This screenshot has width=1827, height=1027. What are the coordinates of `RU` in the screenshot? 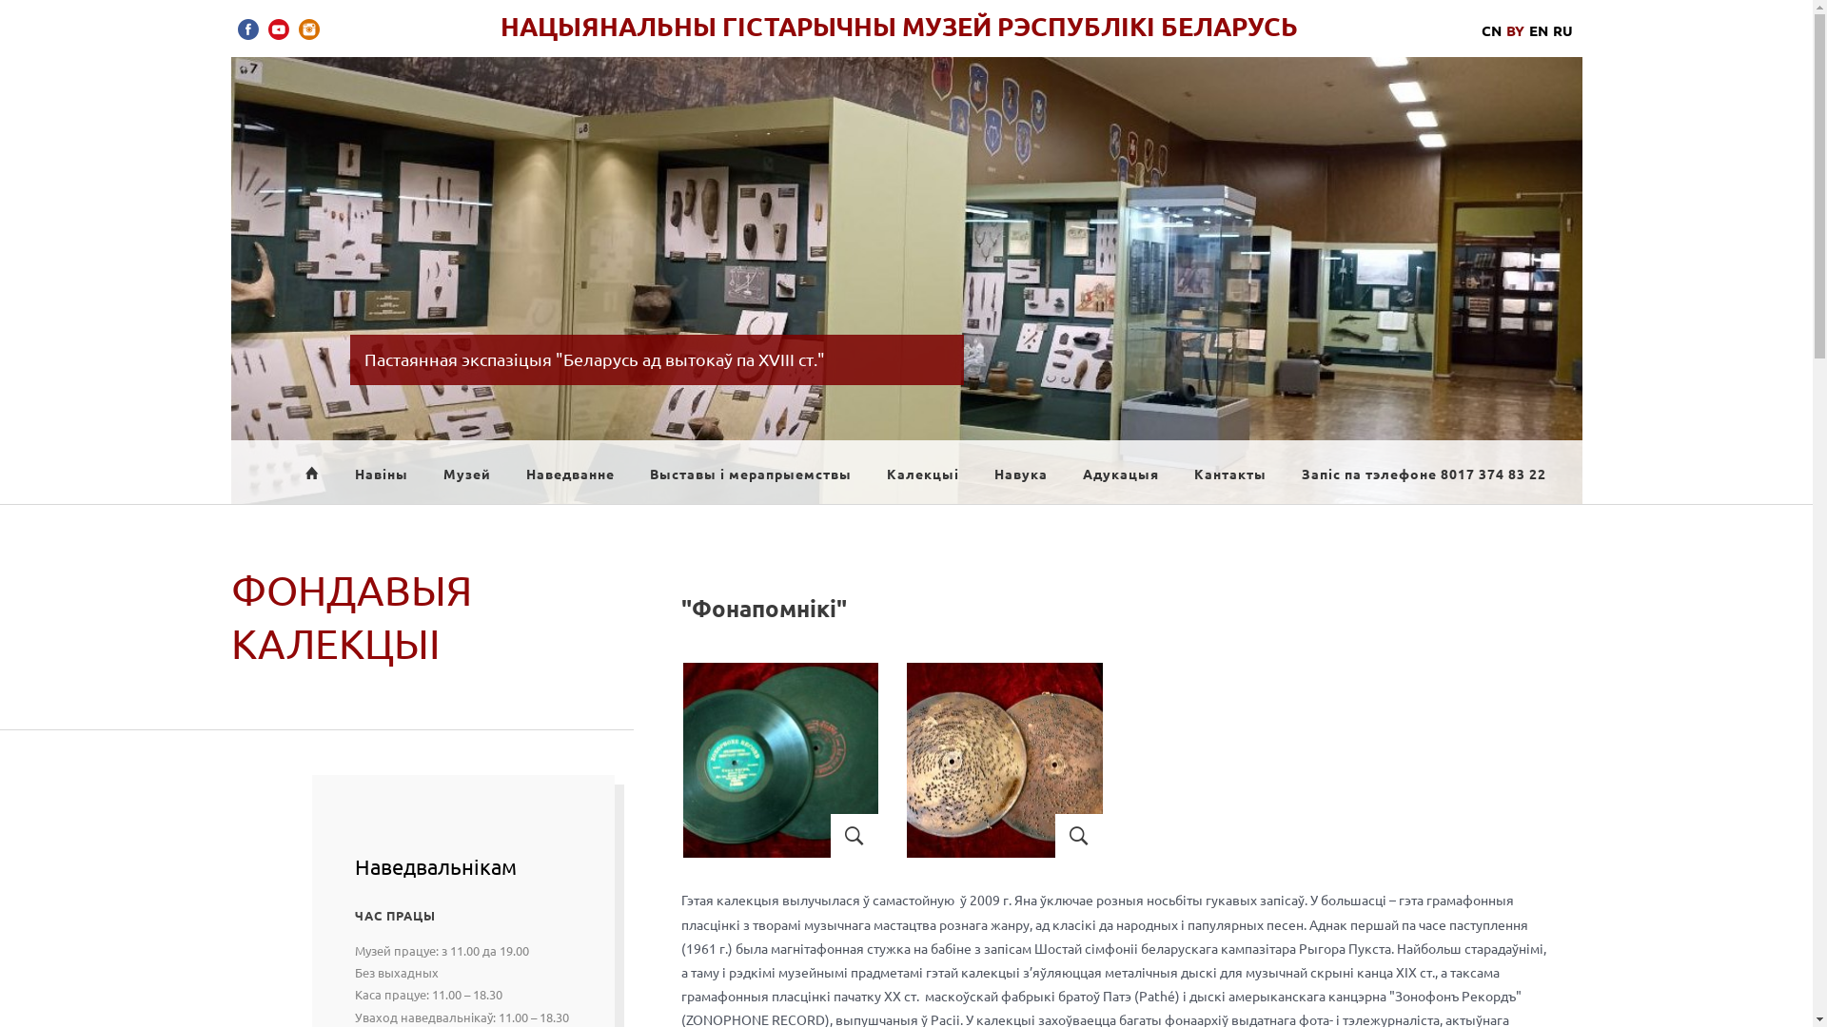 It's located at (1562, 30).